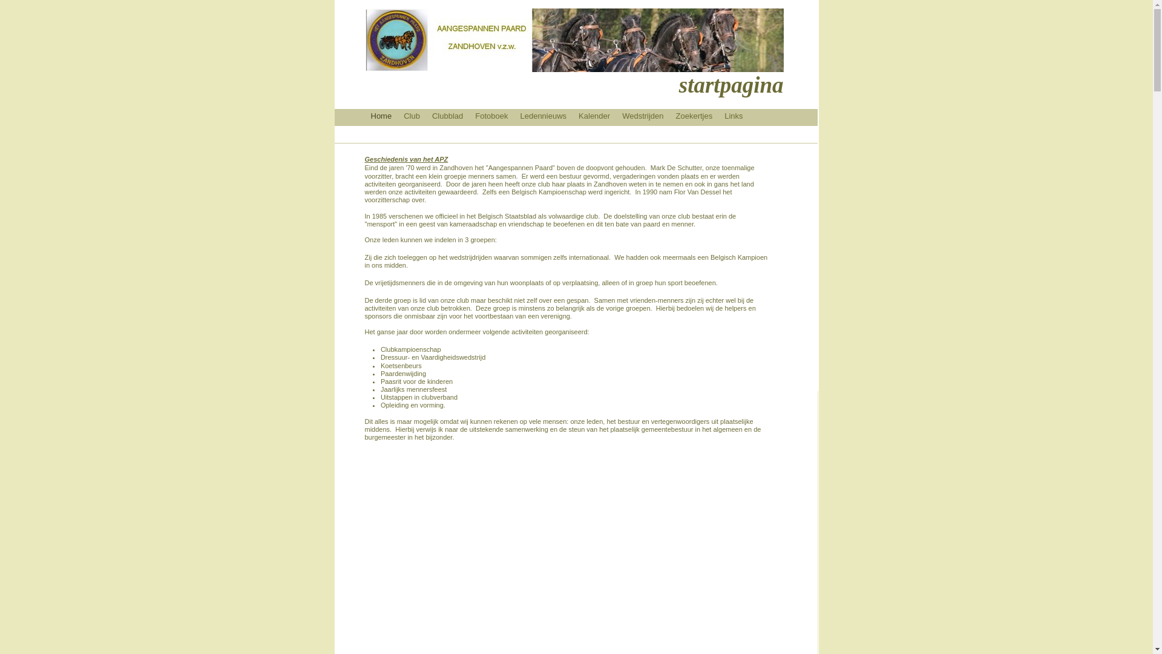 This screenshot has width=1162, height=654. What do you see at coordinates (381, 116) in the screenshot?
I see `Home` at bounding box center [381, 116].